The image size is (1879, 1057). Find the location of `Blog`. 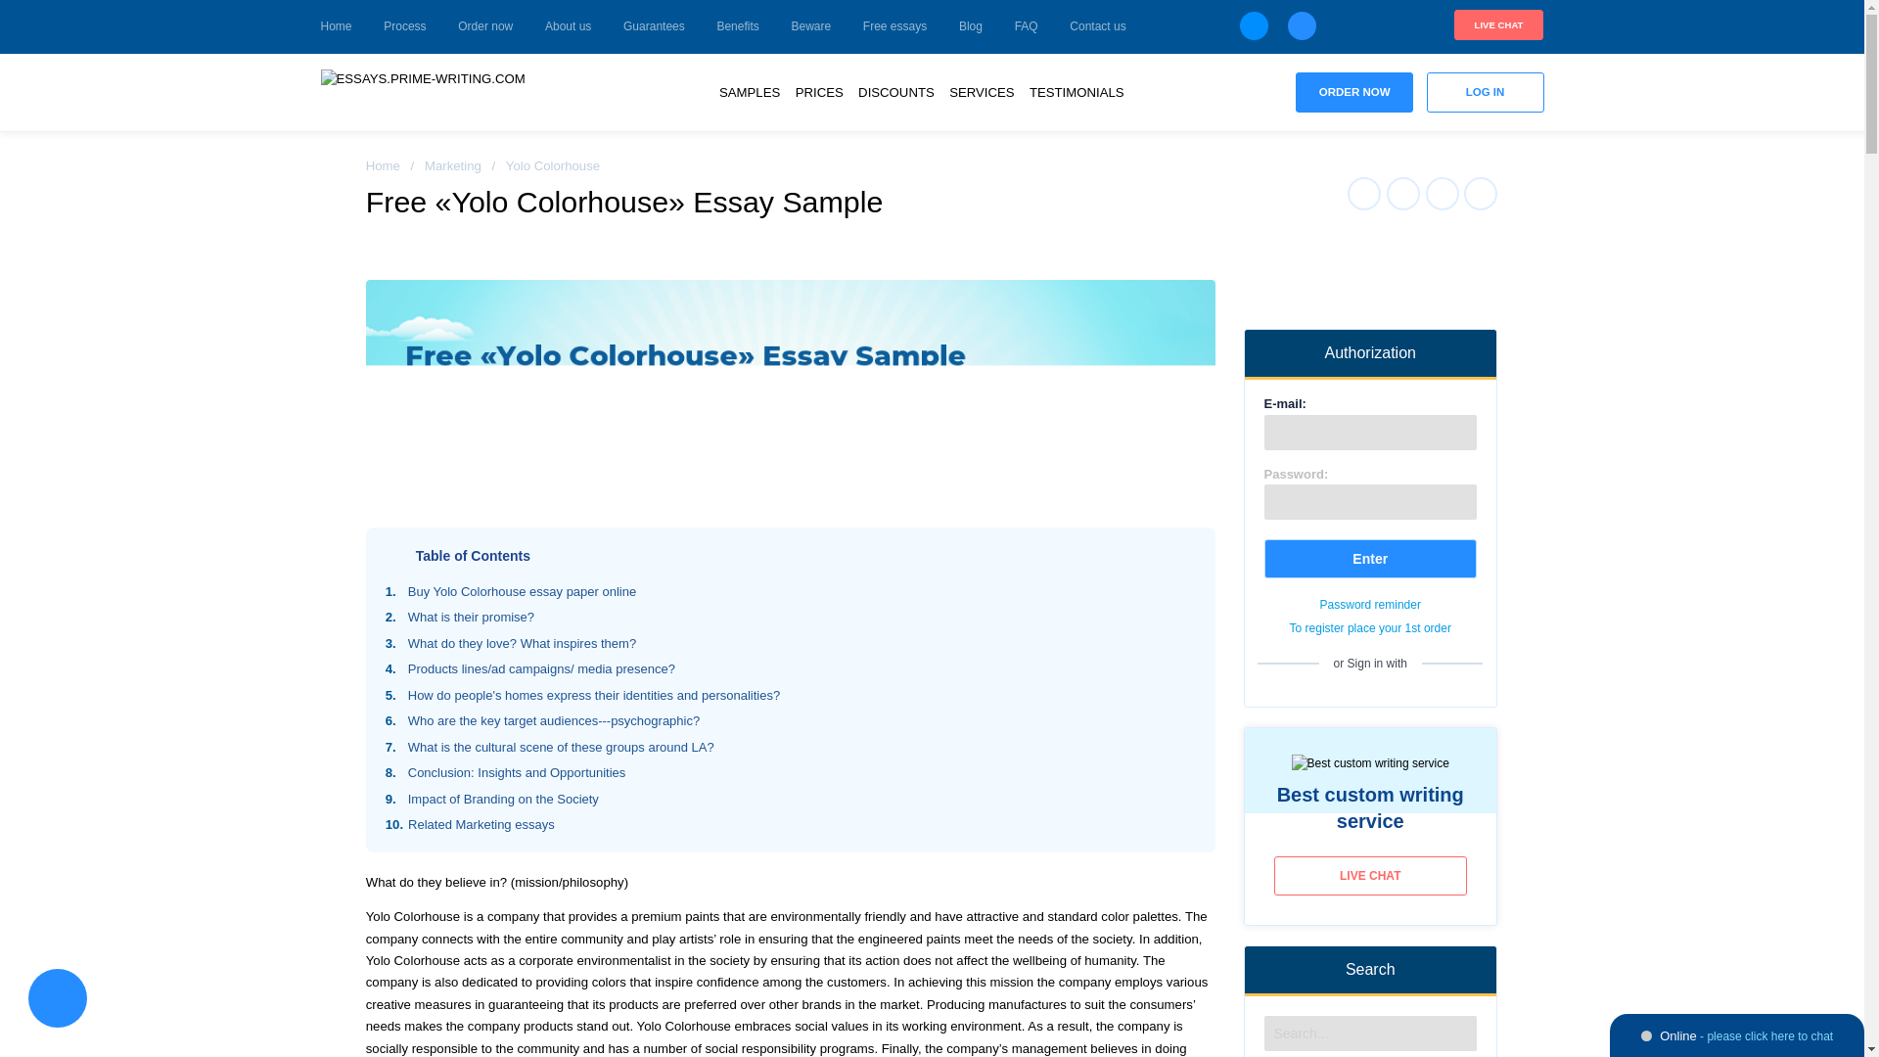

Blog is located at coordinates (971, 27).